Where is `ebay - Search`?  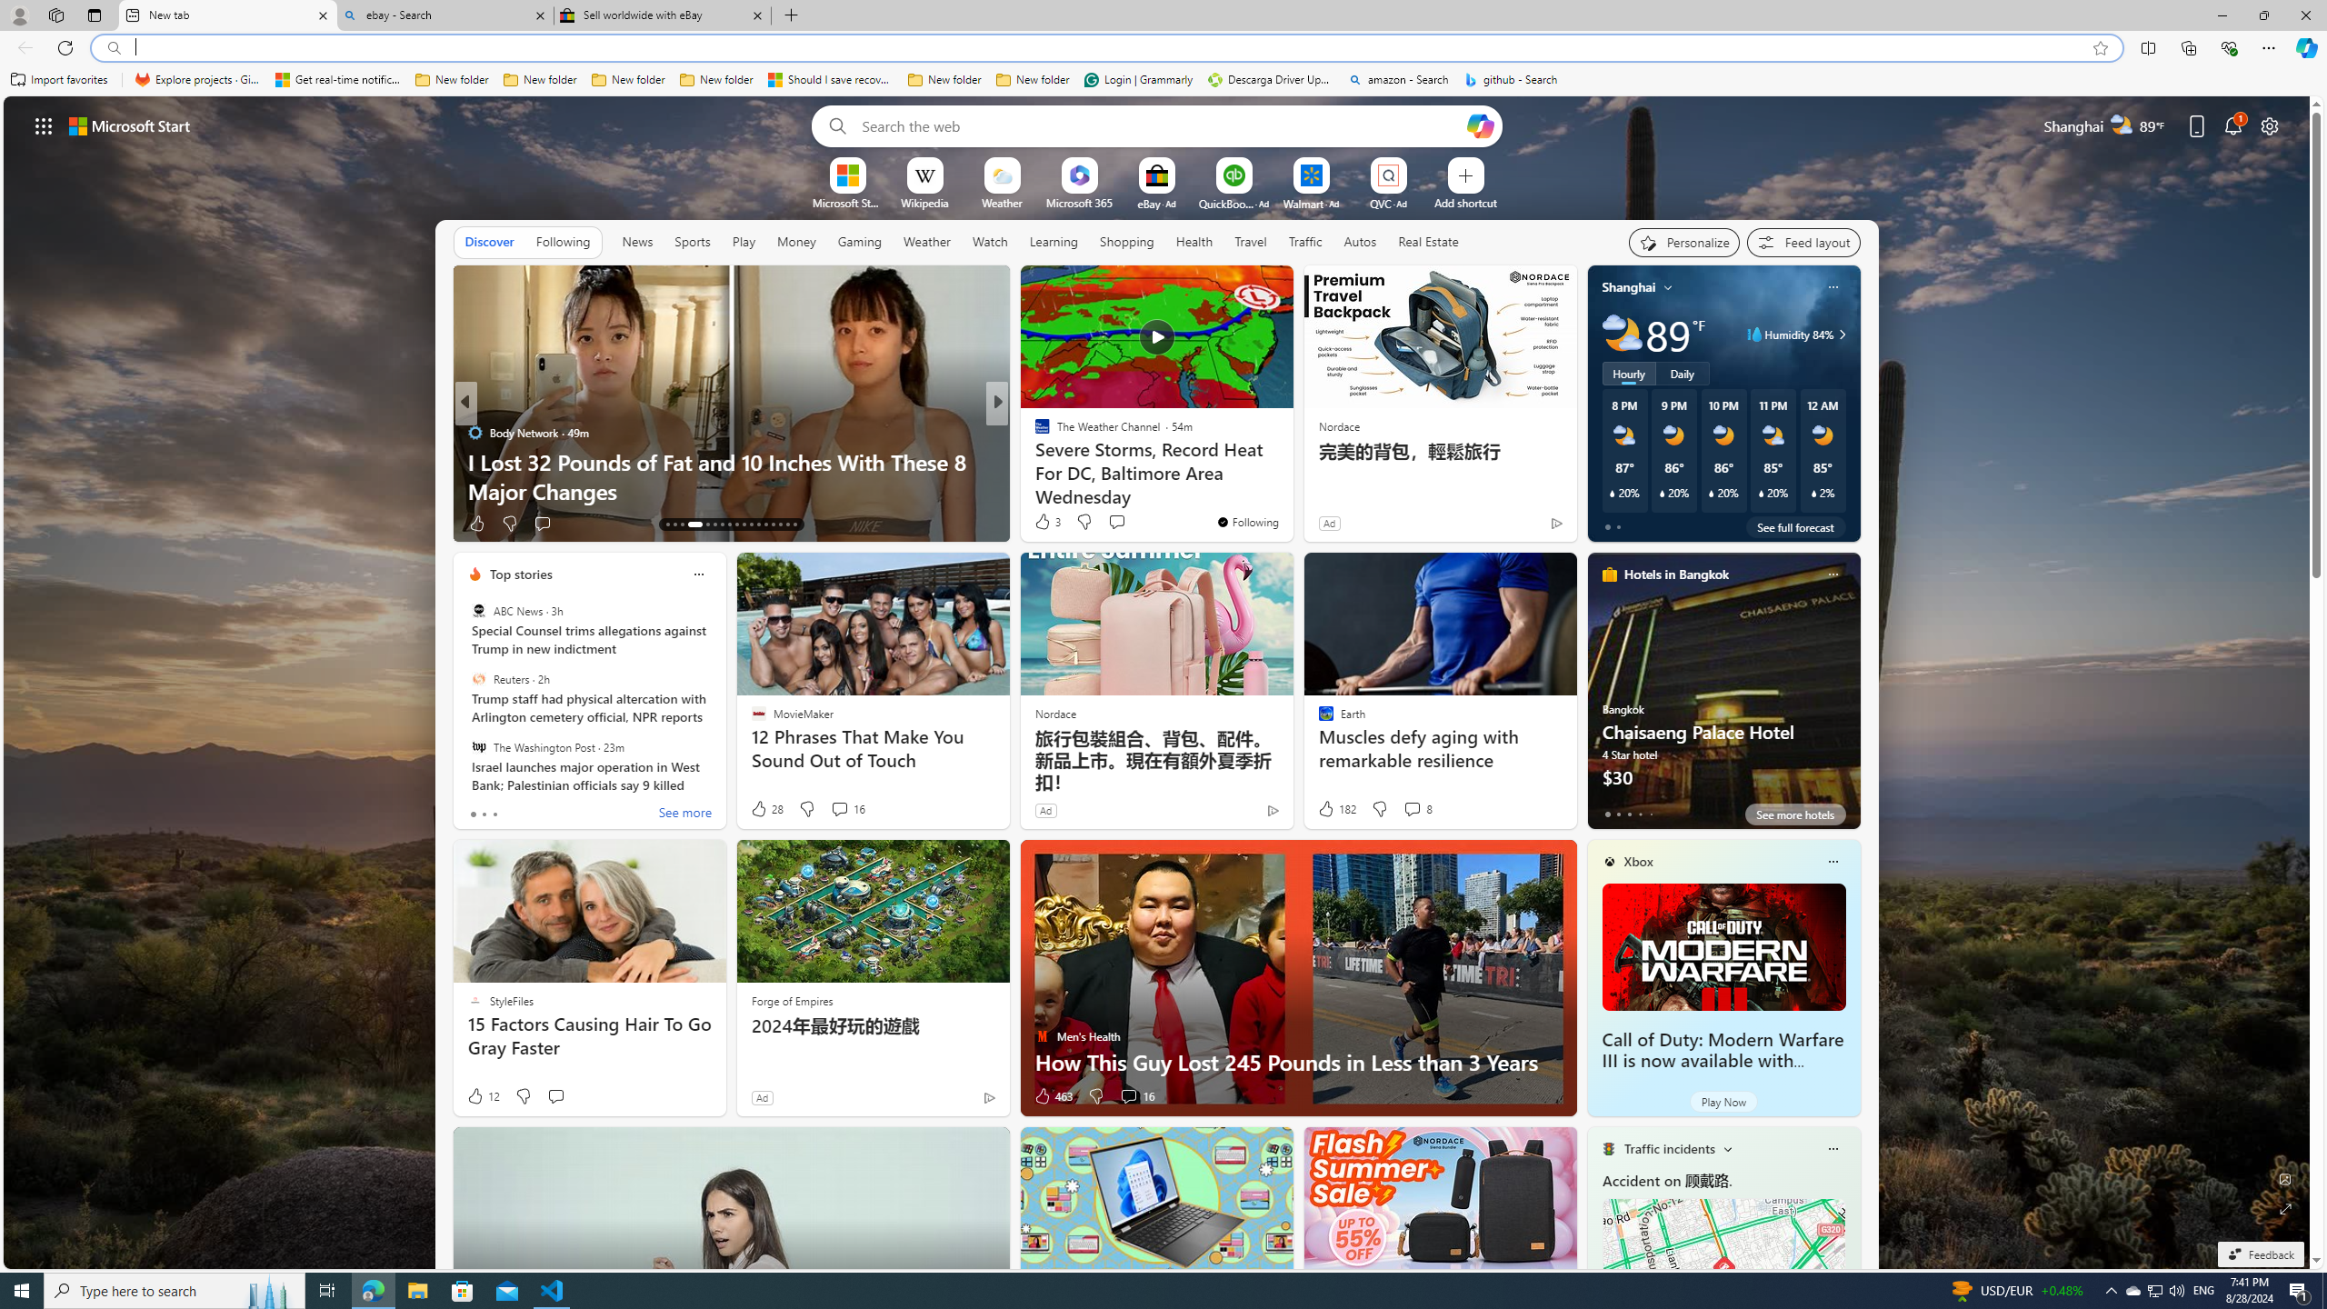 ebay - Search is located at coordinates (444, 15).